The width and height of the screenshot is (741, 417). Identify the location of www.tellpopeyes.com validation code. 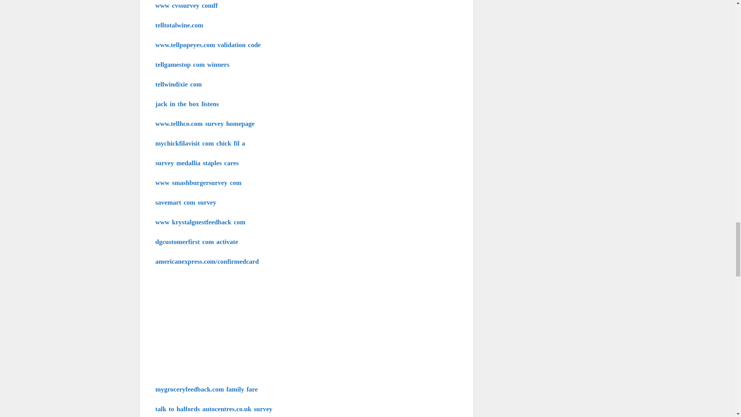
(208, 45).